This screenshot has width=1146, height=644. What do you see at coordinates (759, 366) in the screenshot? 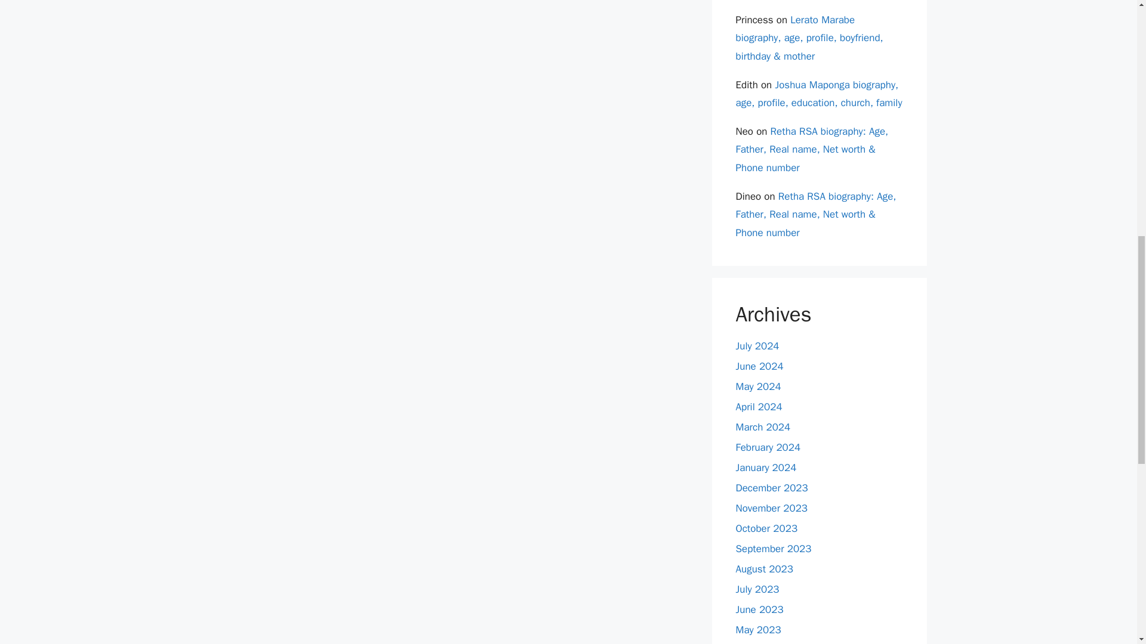
I see `June 2024` at bounding box center [759, 366].